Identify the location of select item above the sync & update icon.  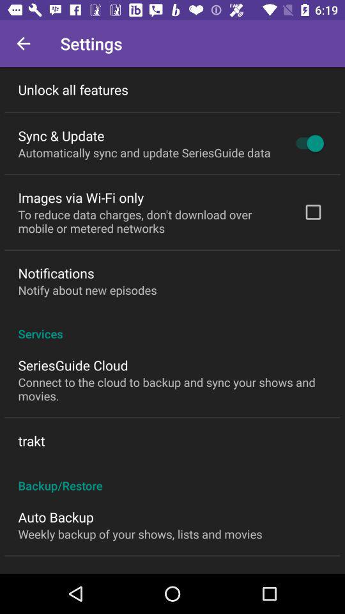
(73, 90).